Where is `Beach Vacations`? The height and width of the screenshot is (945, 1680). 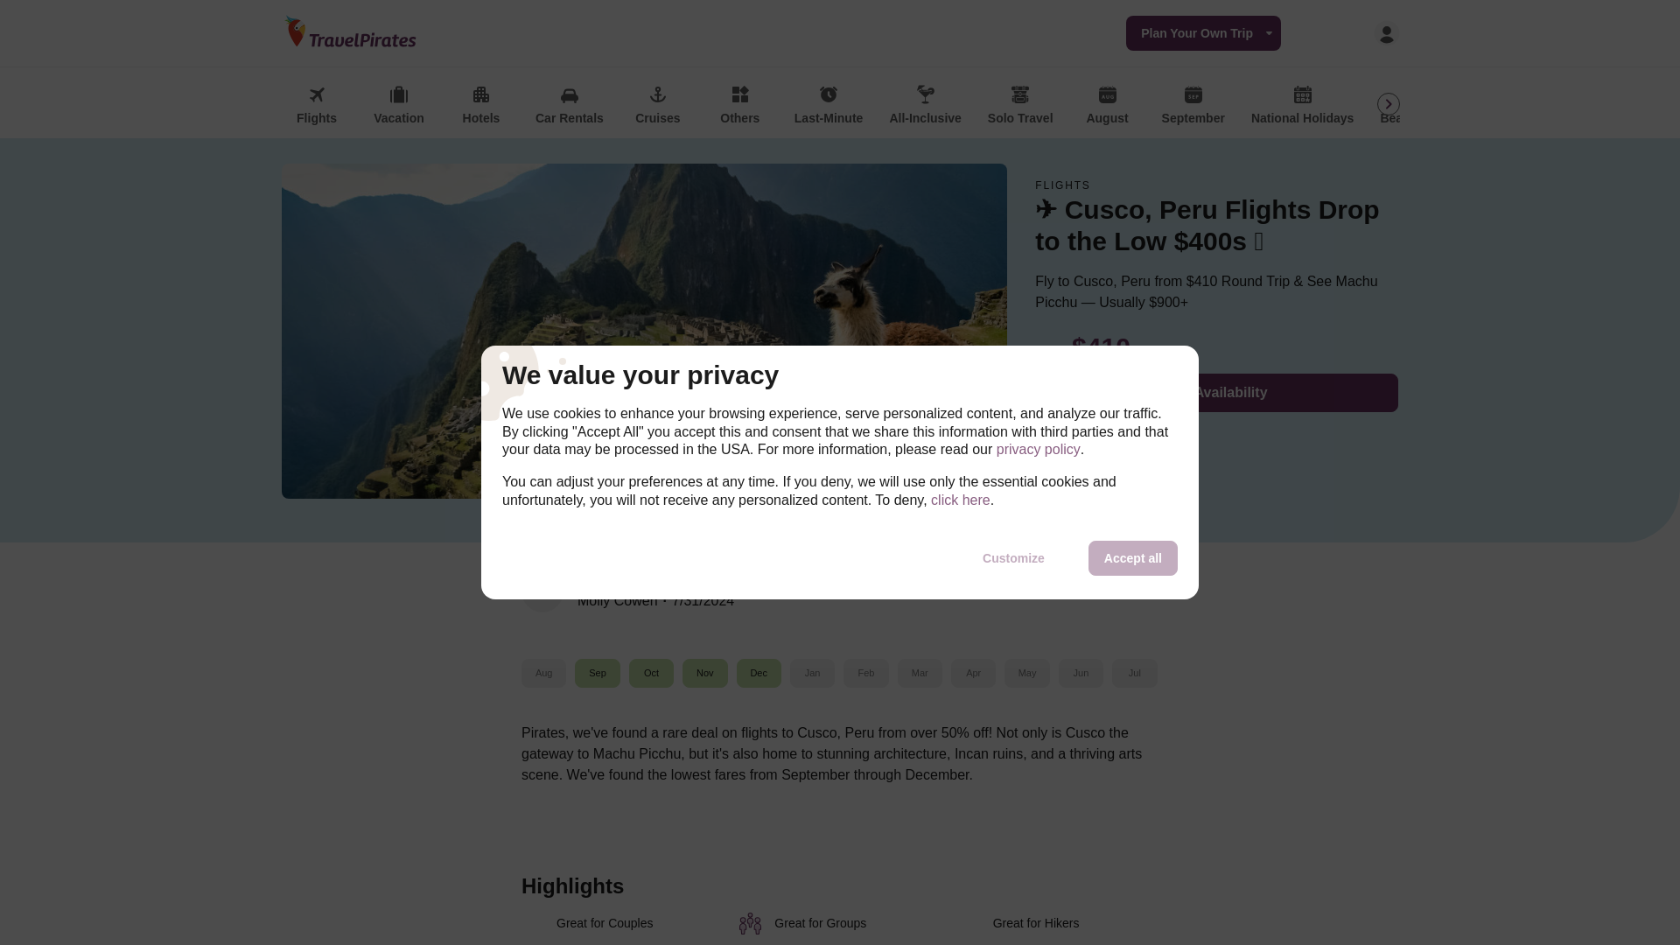 Beach Vacations is located at coordinates (1428, 106).